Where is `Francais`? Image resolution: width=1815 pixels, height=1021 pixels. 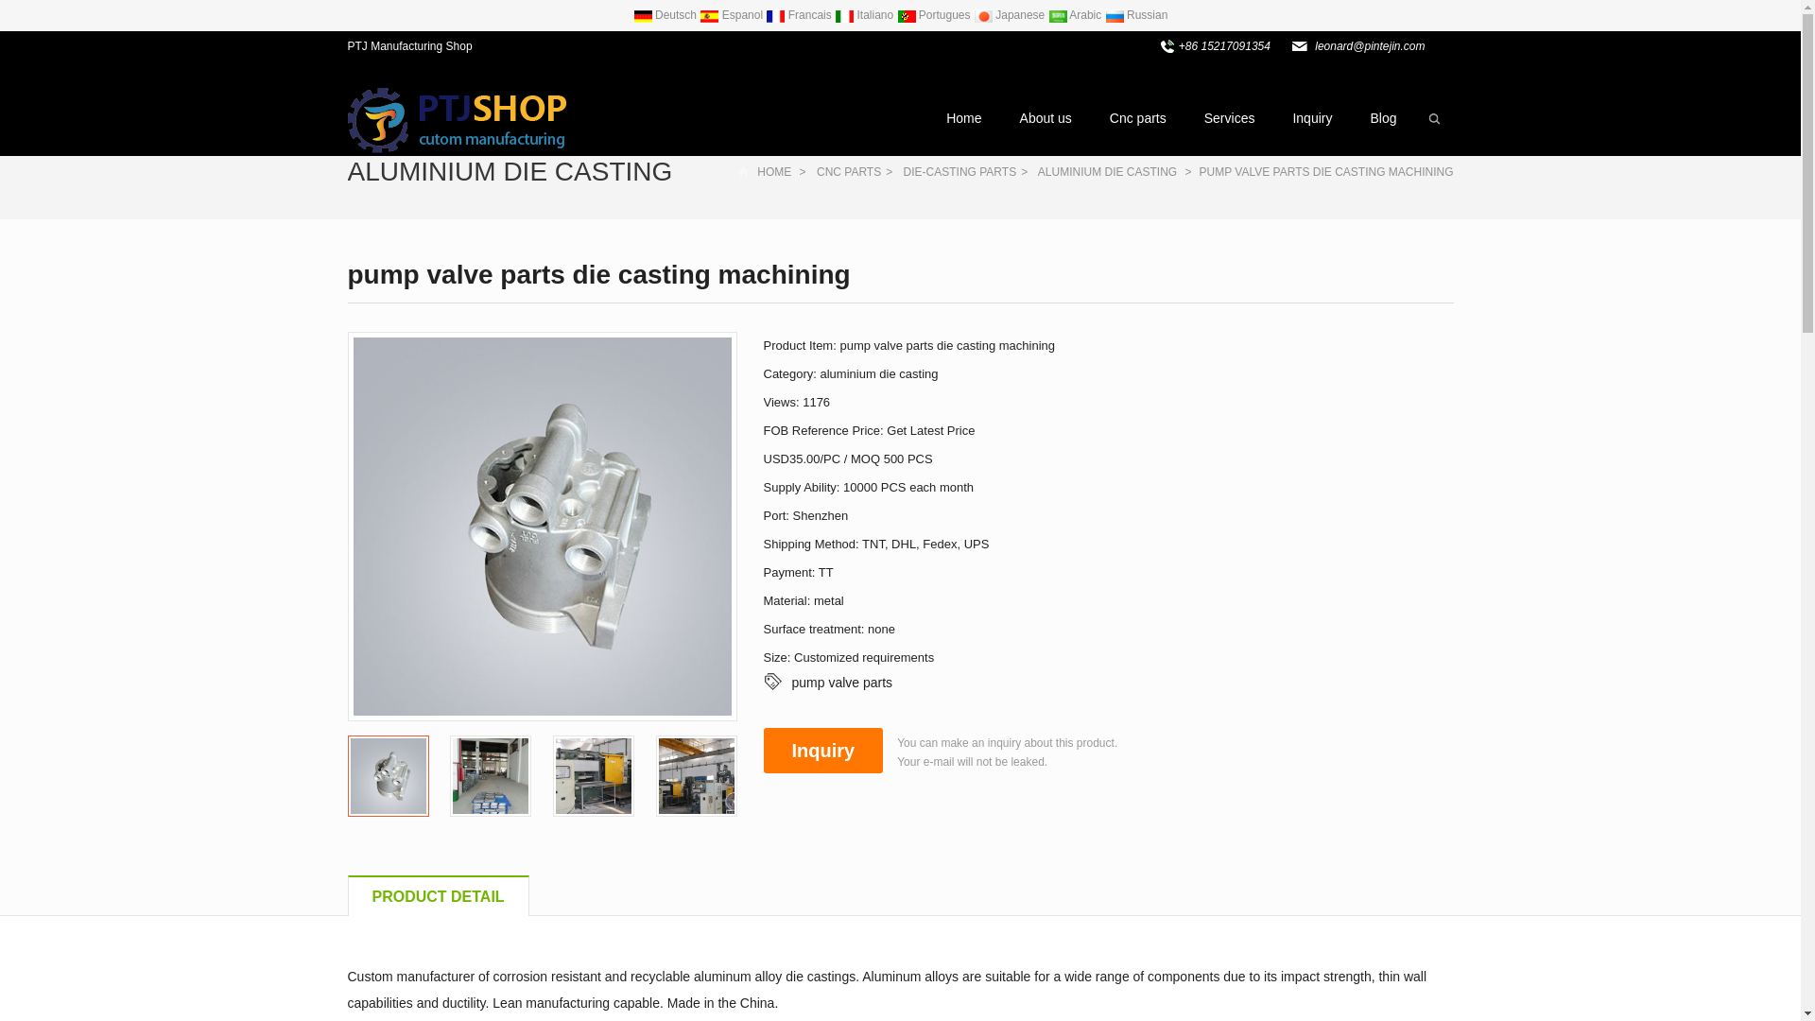 Francais is located at coordinates (800, 14).